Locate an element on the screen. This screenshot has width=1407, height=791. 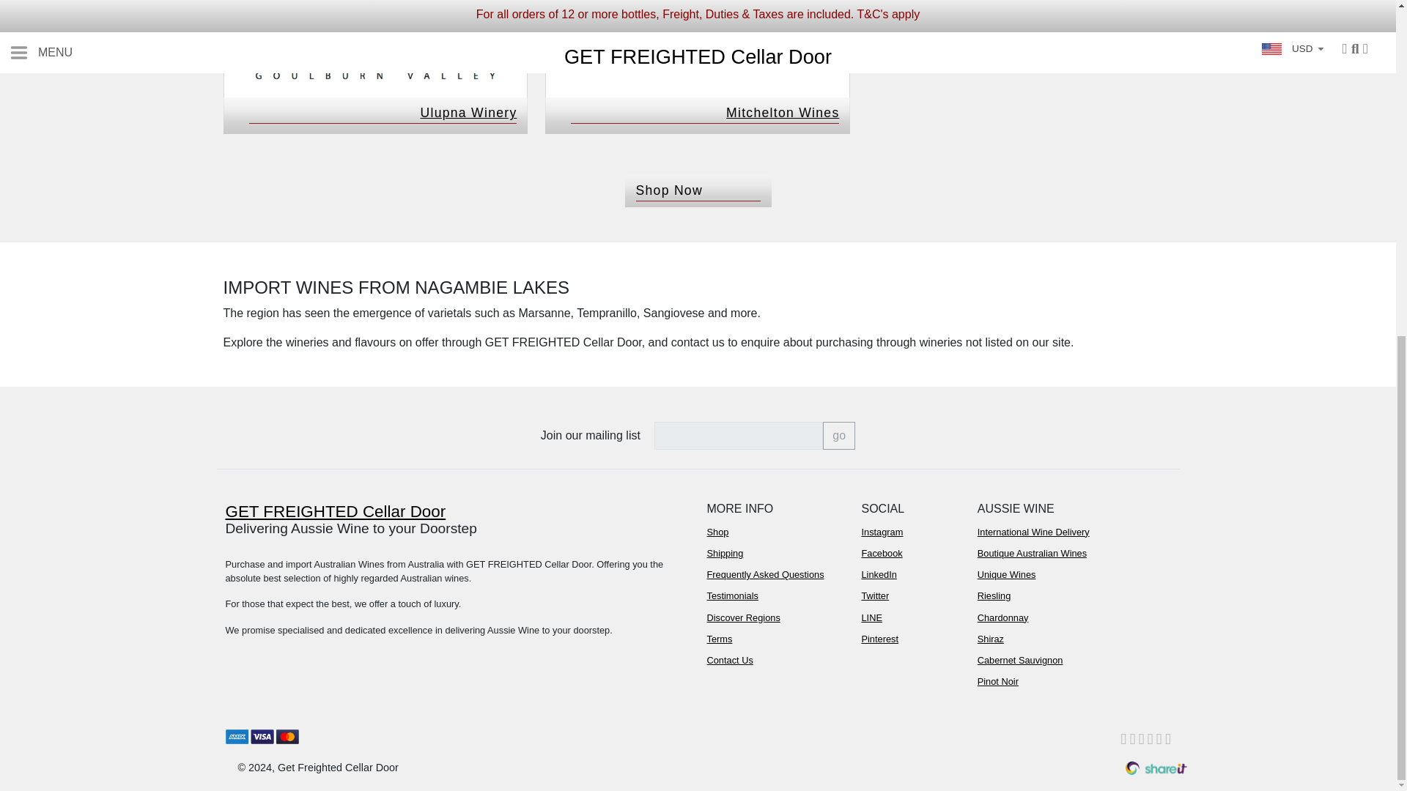
go is located at coordinates (839, 435).